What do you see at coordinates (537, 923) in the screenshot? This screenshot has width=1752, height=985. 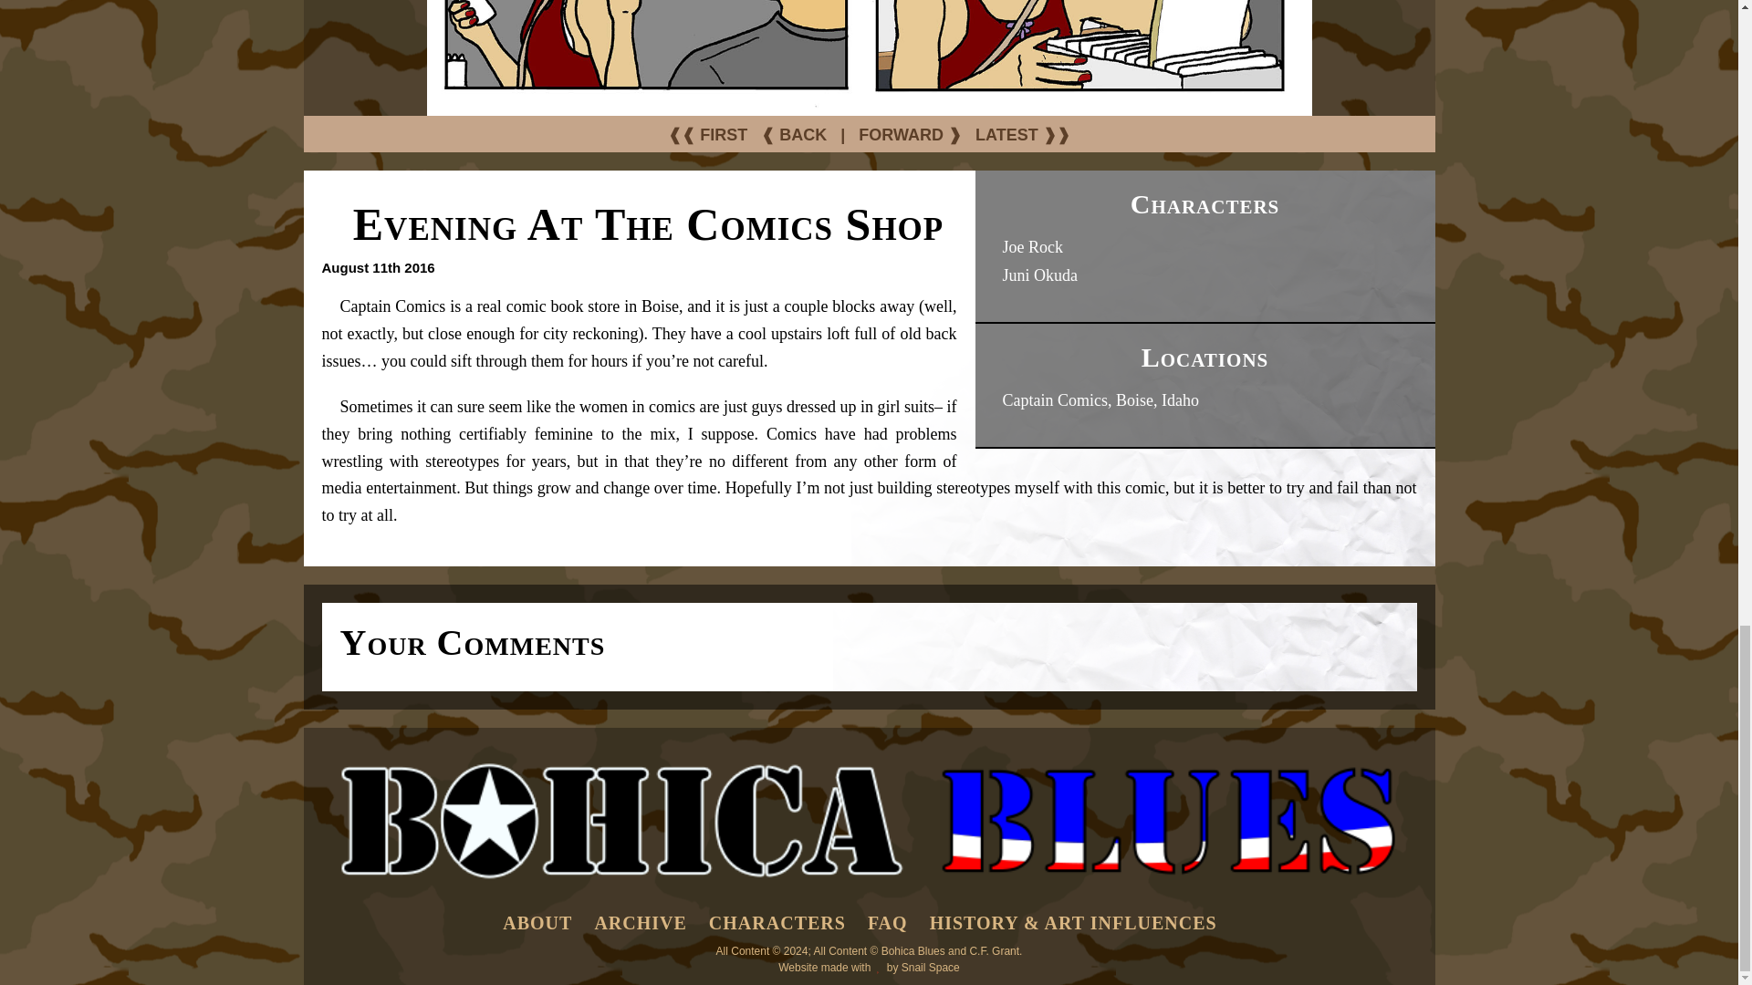 I see `ABOUT` at bounding box center [537, 923].